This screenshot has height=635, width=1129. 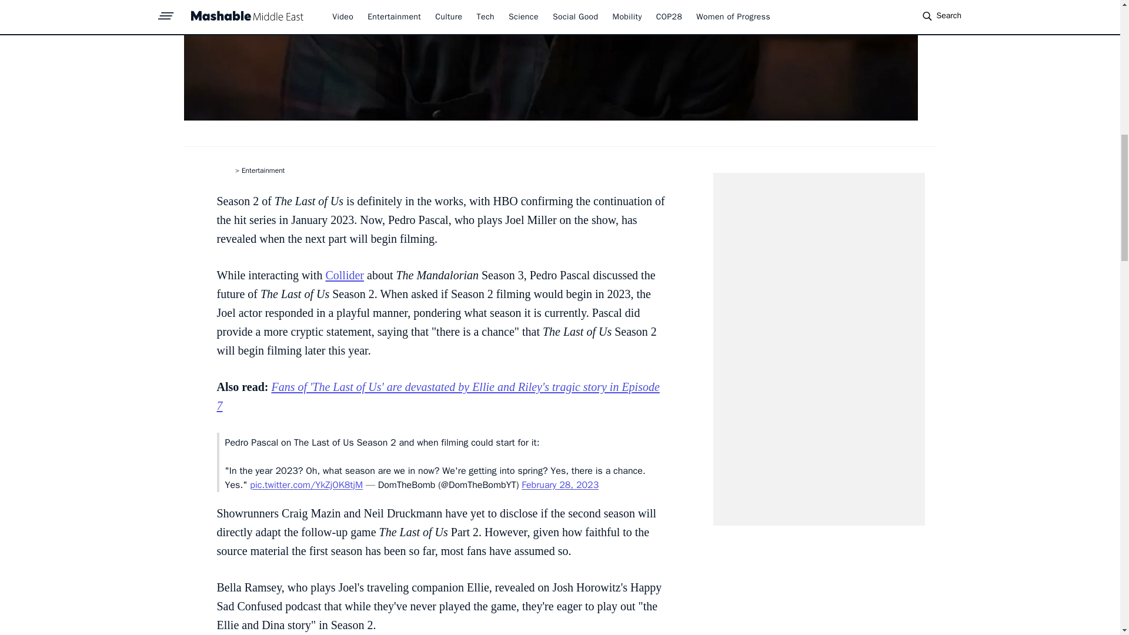 What do you see at coordinates (344, 275) in the screenshot?
I see `Collider` at bounding box center [344, 275].